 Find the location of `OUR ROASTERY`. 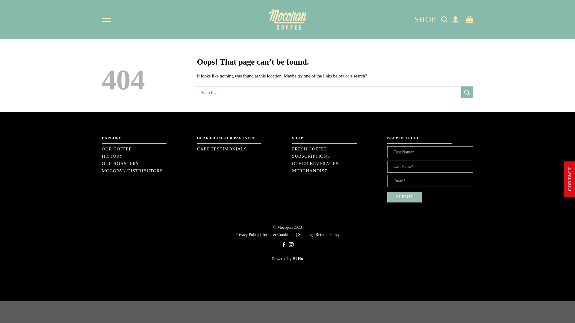

OUR ROASTERY is located at coordinates (145, 164).